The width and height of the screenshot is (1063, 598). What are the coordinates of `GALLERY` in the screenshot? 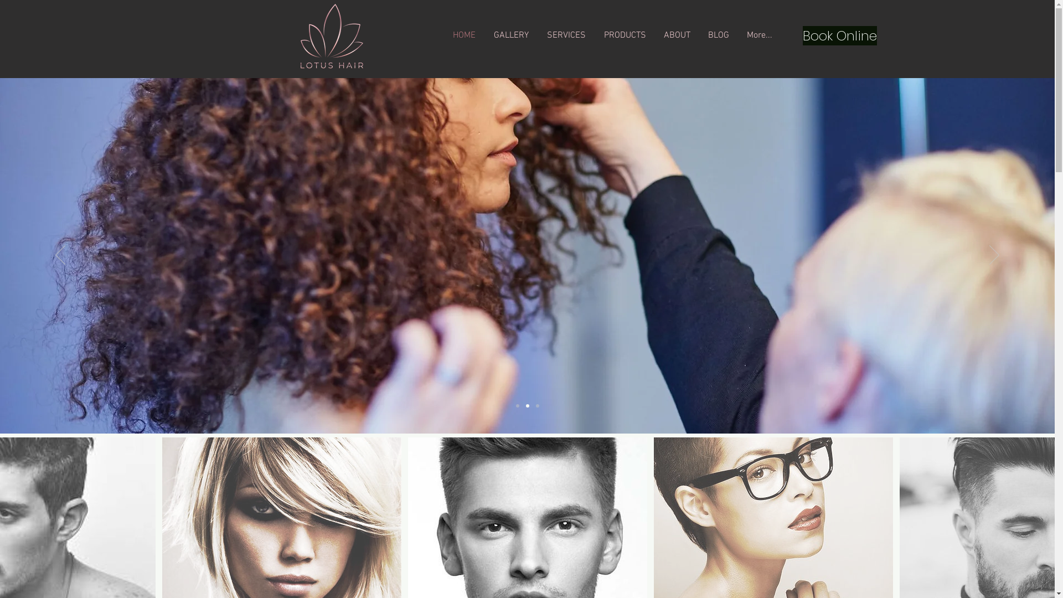 It's located at (512, 35).